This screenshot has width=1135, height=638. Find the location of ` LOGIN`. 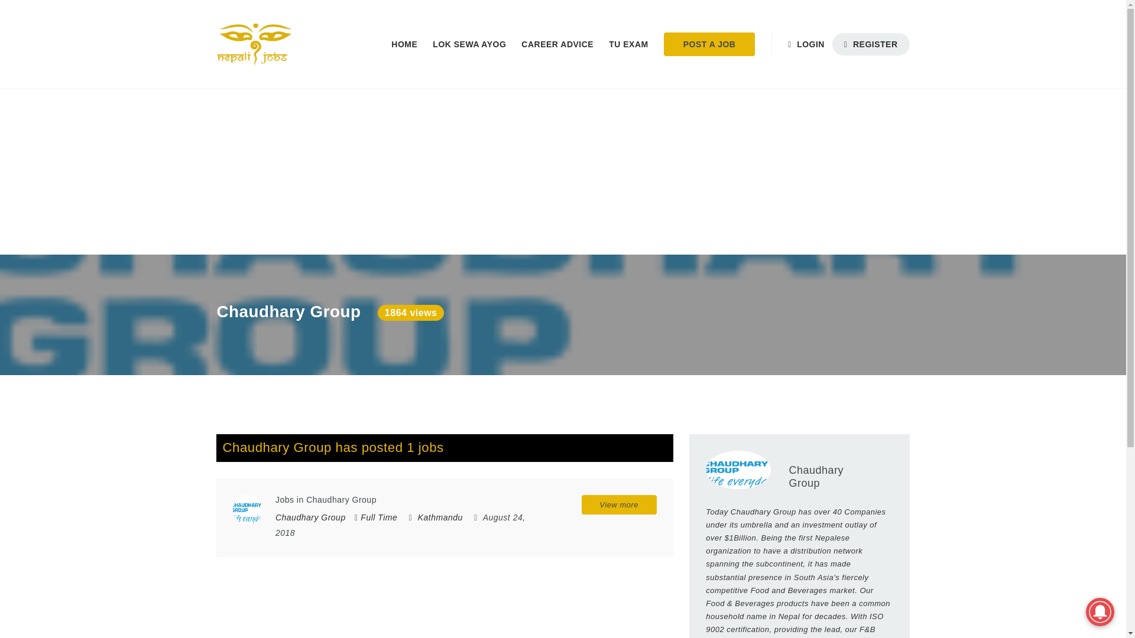

 LOGIN is located at coordinates (810, 44).